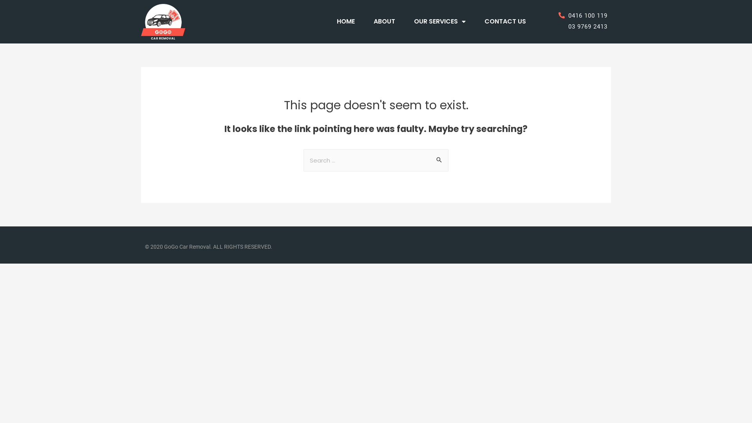 The width and height of the screenshot is (752, 423). Describe the element at coordinates (571, 16) in the screenshot. I see `0416 100 119` at that location.